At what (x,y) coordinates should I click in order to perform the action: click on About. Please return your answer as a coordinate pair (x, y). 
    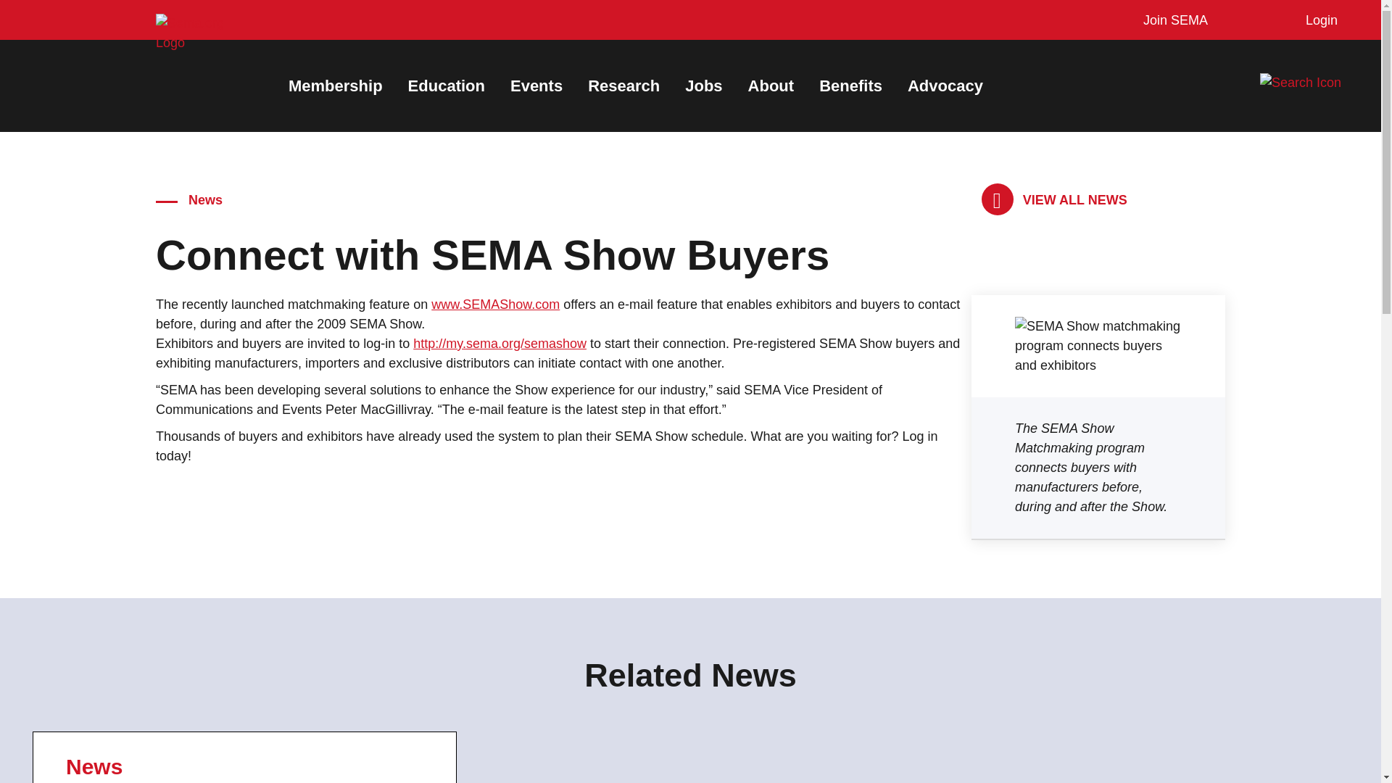
    Looking at the image, I should click on (771, 86).